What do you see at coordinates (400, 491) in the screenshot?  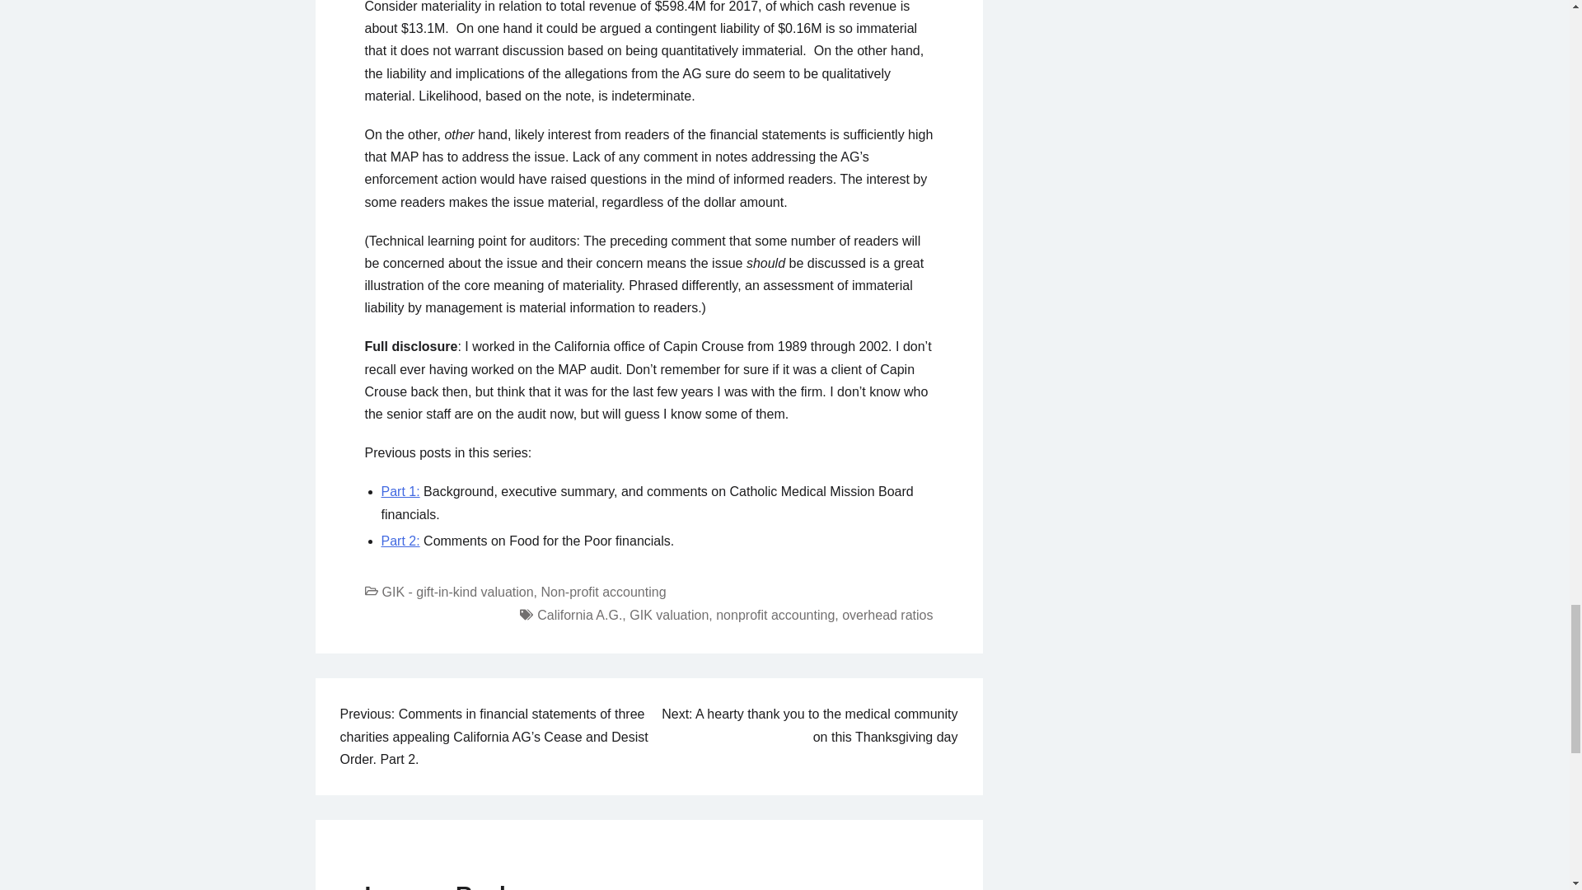 I see `Part 1:` at bounding box center [400, 491].